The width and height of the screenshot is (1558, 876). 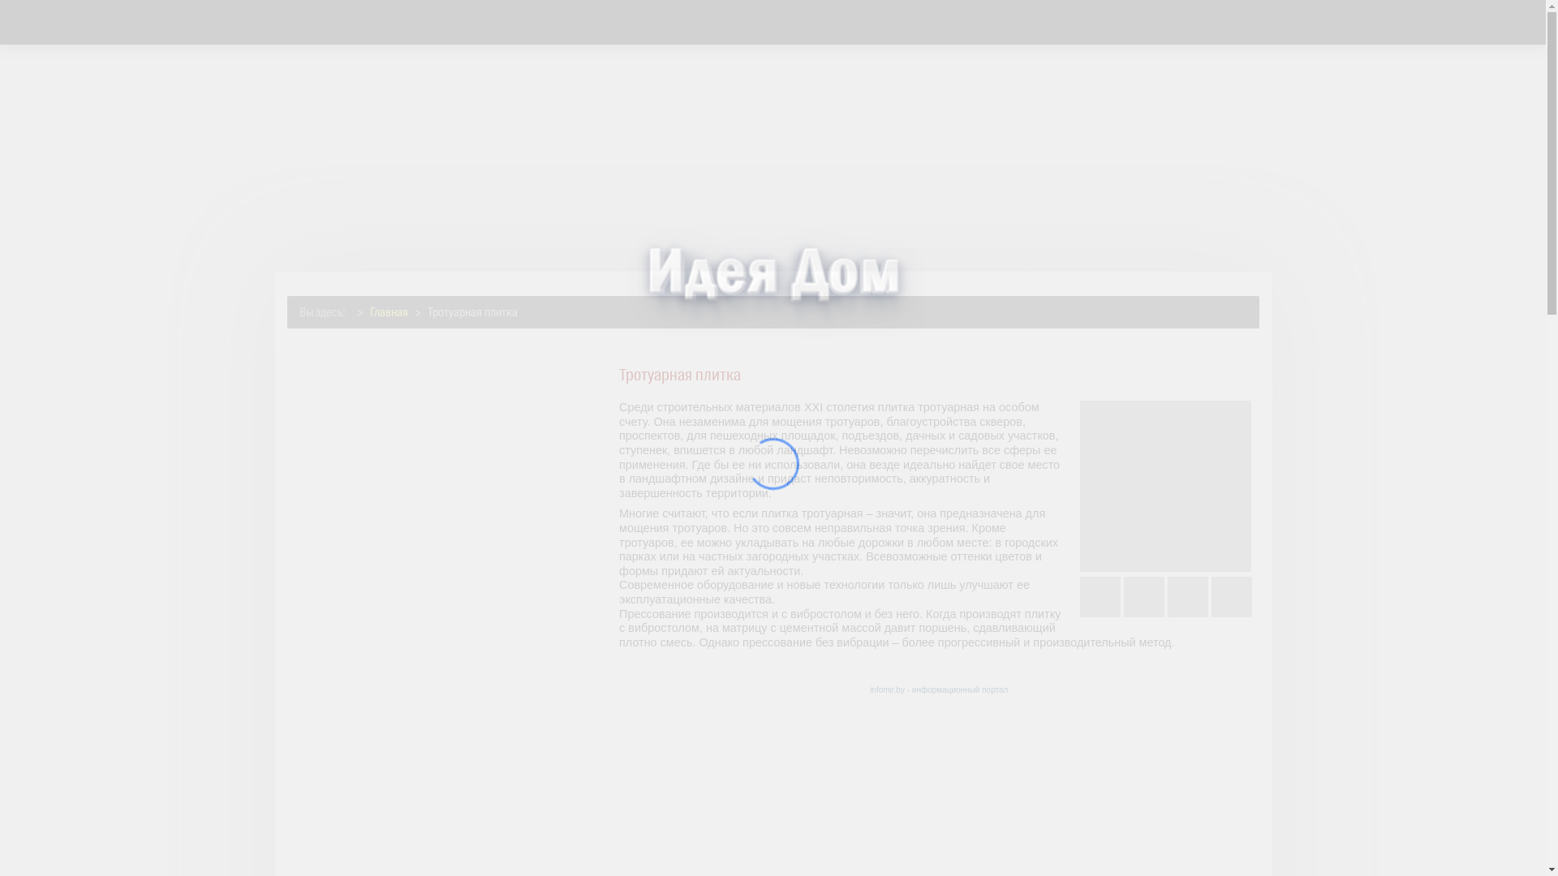 I want to click on plitka, so click(x=1165, y=487).